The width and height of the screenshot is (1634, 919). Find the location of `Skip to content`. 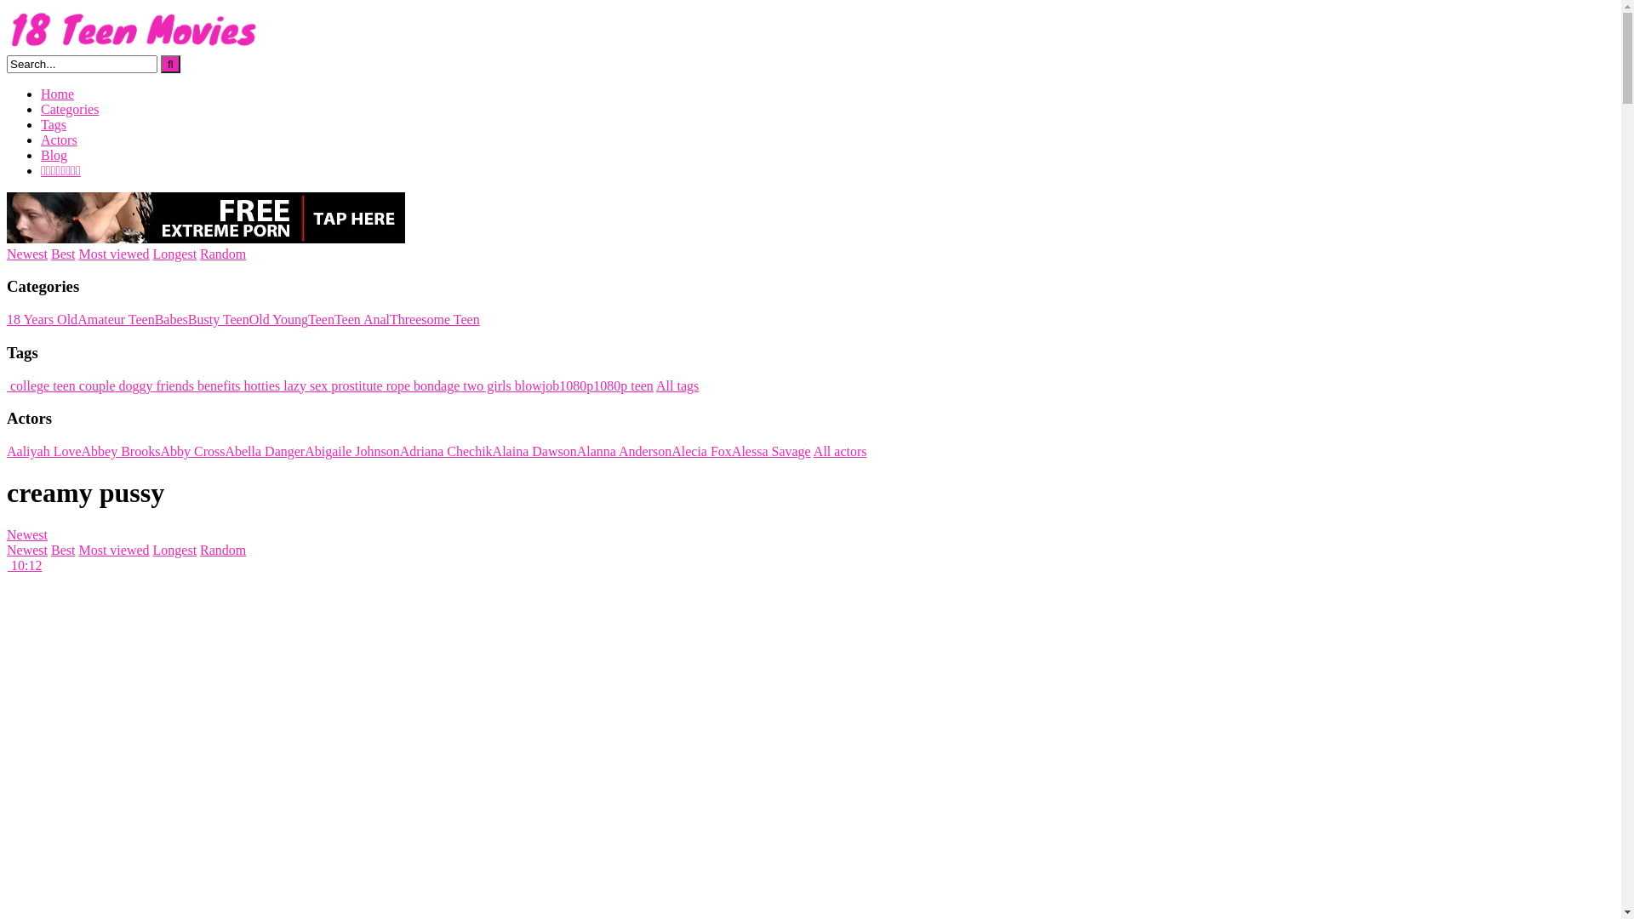

Skip to content is located at coordinates (7, 7).